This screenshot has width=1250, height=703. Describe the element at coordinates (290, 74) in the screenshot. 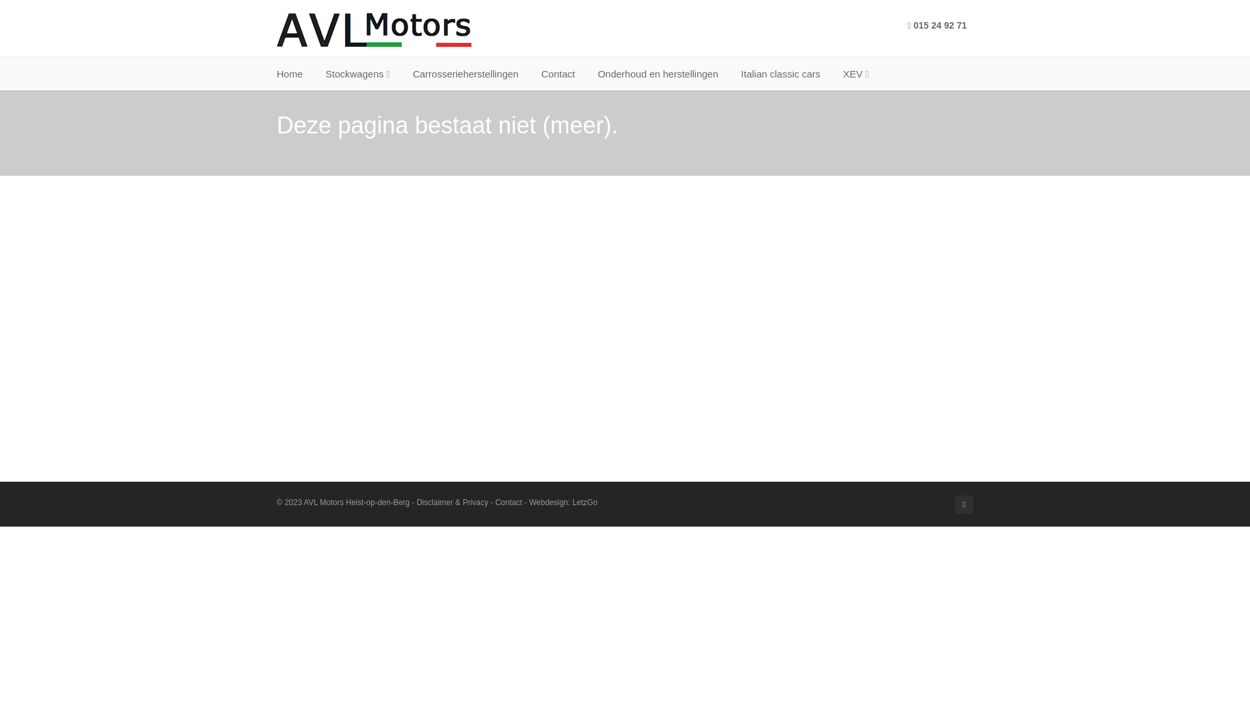

I see `Home` at that location.